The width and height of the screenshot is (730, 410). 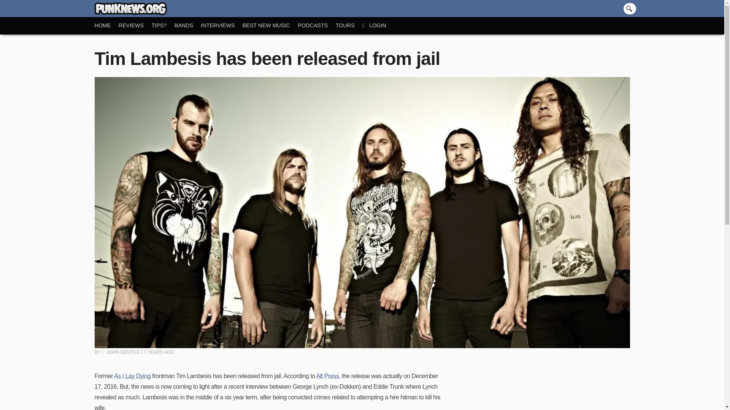 What do you see at coordinates (267, 58) in the screenshot?
I see `Tim Lambesis has been released from jail` at bounding box center [267, 58].